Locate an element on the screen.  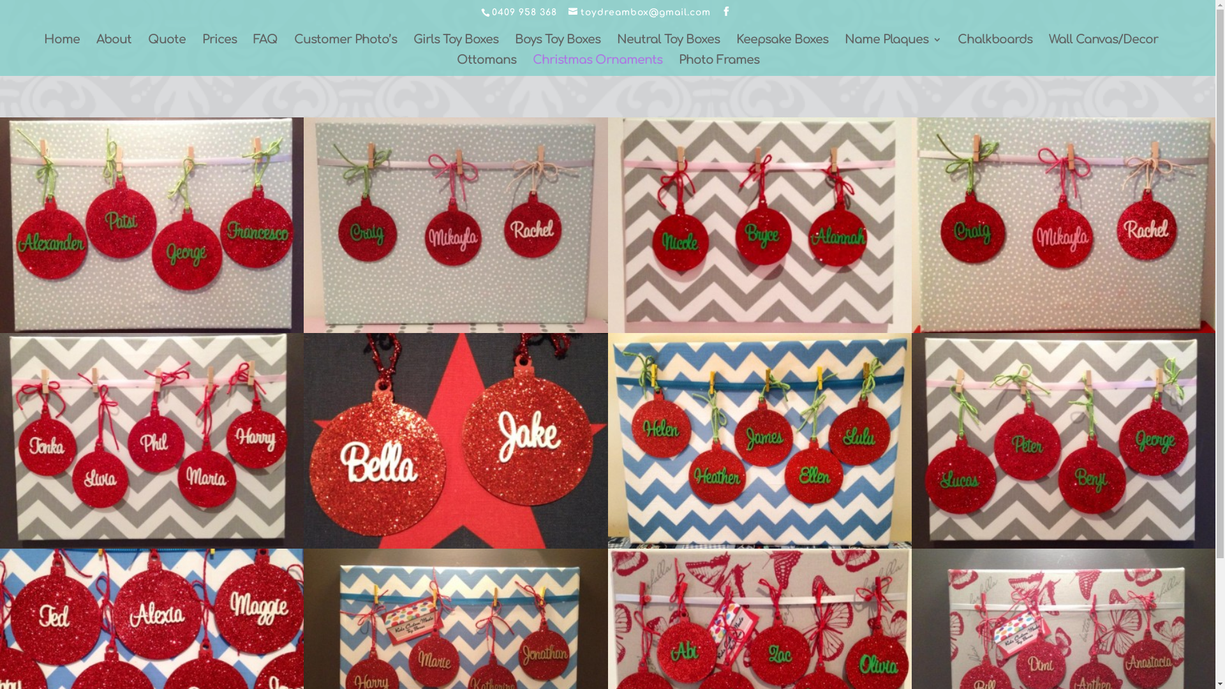
Name Plaques is located at coordinates (893, 45).